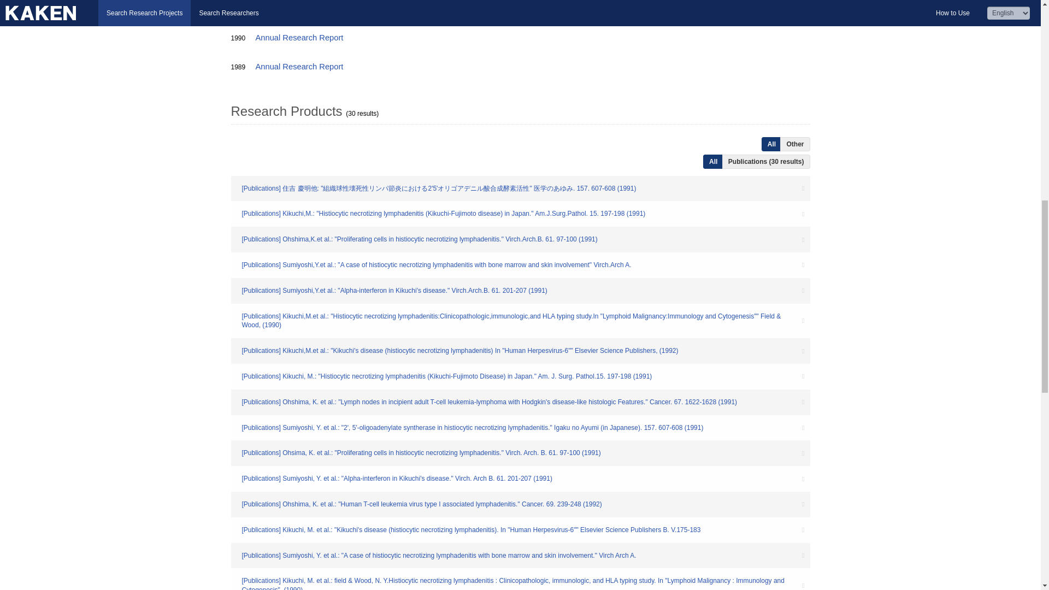  Describe the element at coordinates (795, 144) in the screenshot. I see `Other` at that location.